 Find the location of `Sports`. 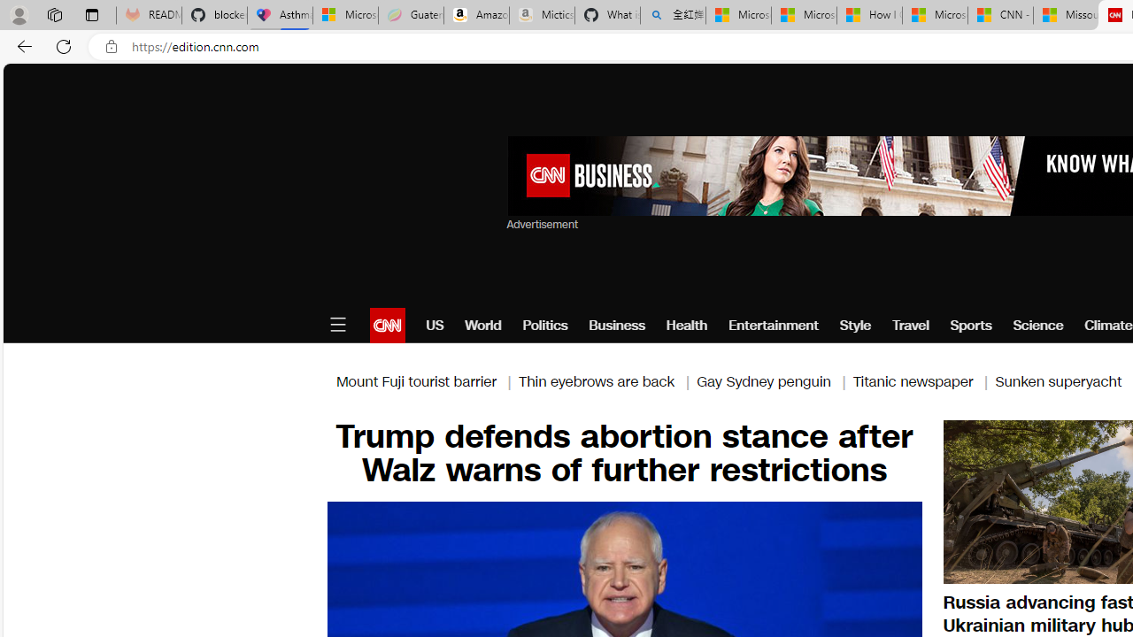

Sports is located at coordinates (970, 326).